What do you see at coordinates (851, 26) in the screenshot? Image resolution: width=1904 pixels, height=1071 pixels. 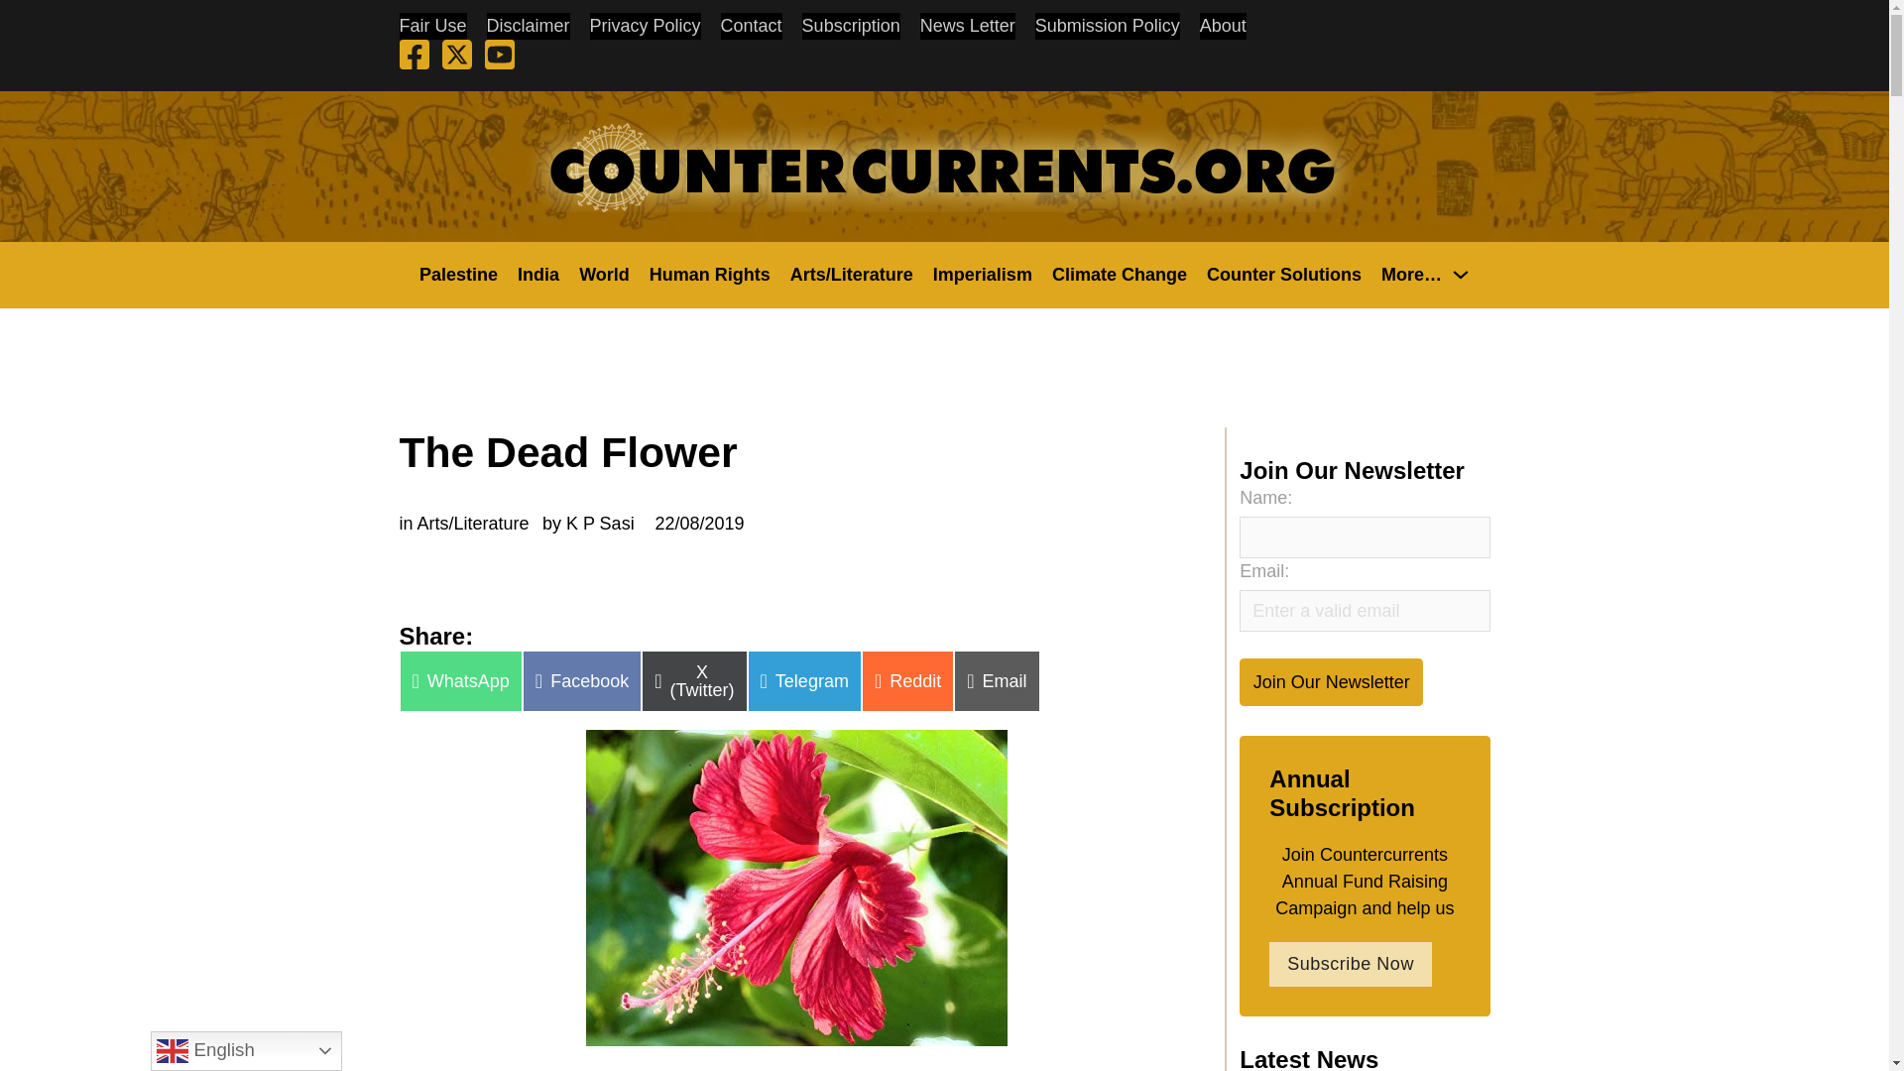 I see `Subscription` at bounding box center [851, 26].